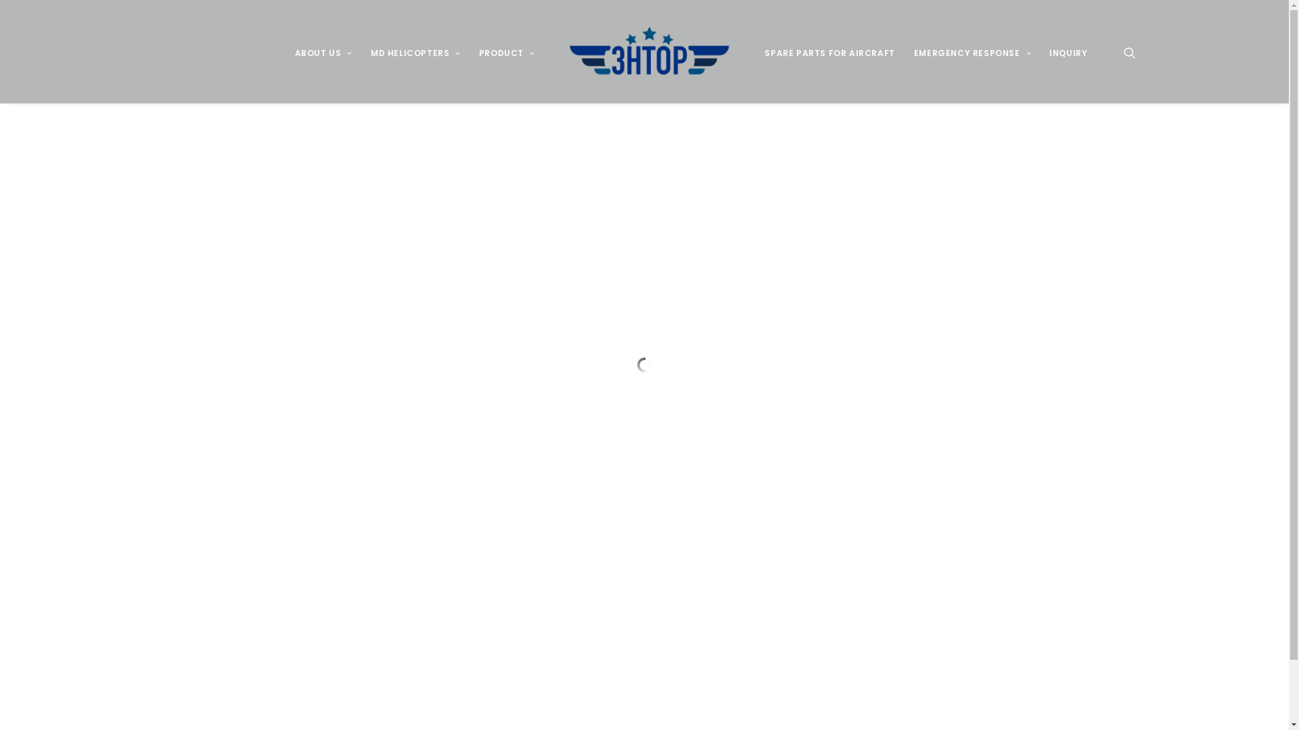 This screenshot has height=730, width=1299. I want to click on EMERGENCY RESPONSE, so click(972, 51).